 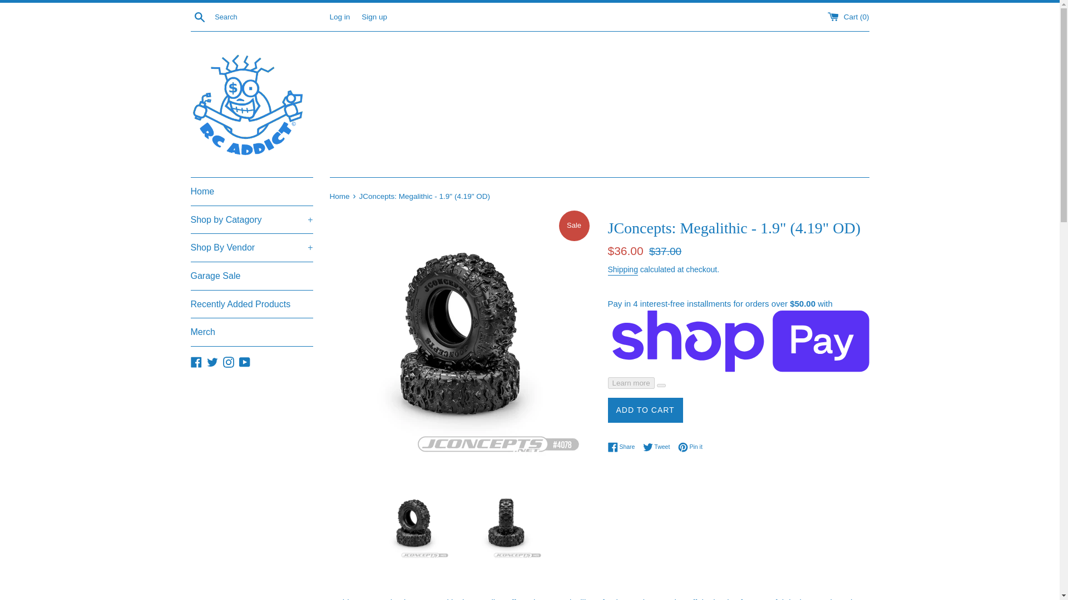 I want to click on RC Addict on Twitter, so click(x=212, y=361).